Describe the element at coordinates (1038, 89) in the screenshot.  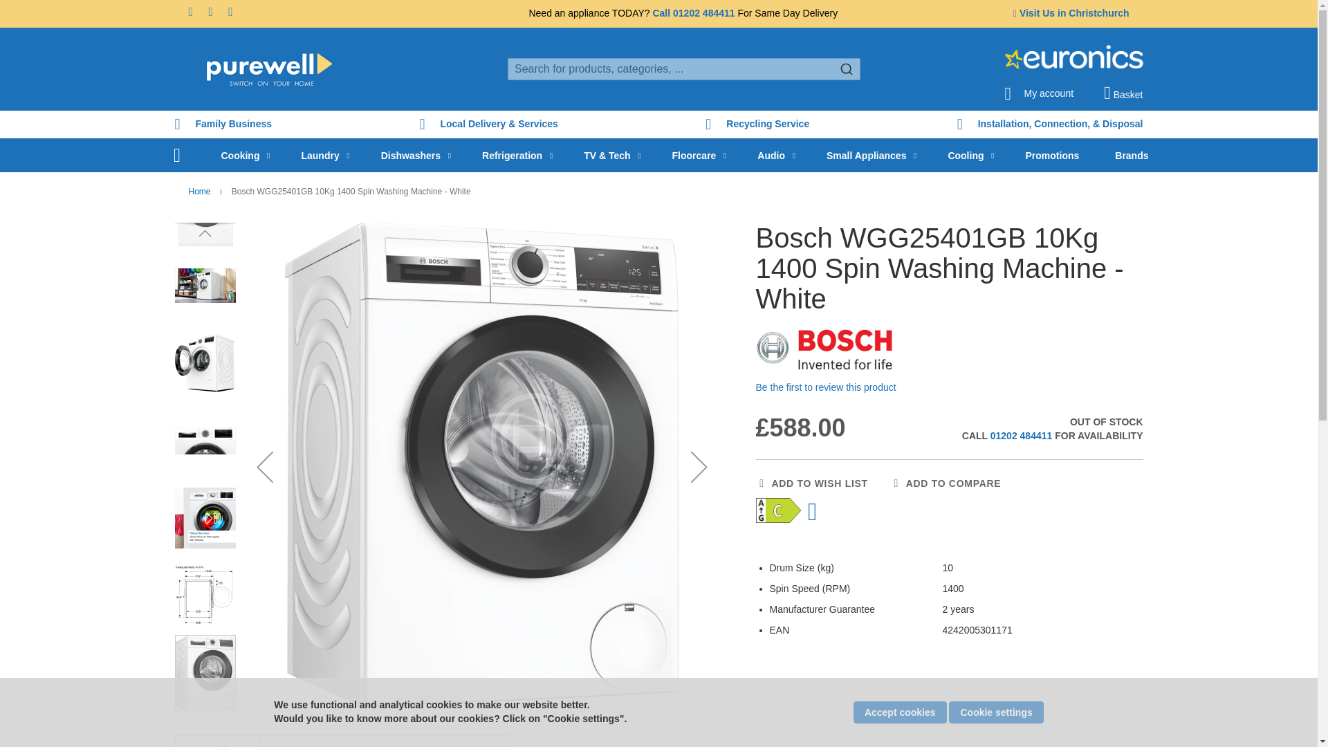
I see `My account` at that location.